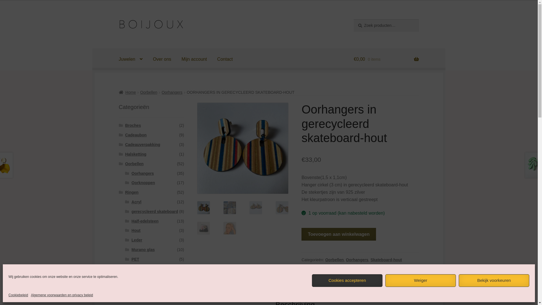 This screenshot has width=542, height=305. What do you see at coordinates (359, 266) in the screenshot?
I see `oorhangers` at bounding box center [359, 266].